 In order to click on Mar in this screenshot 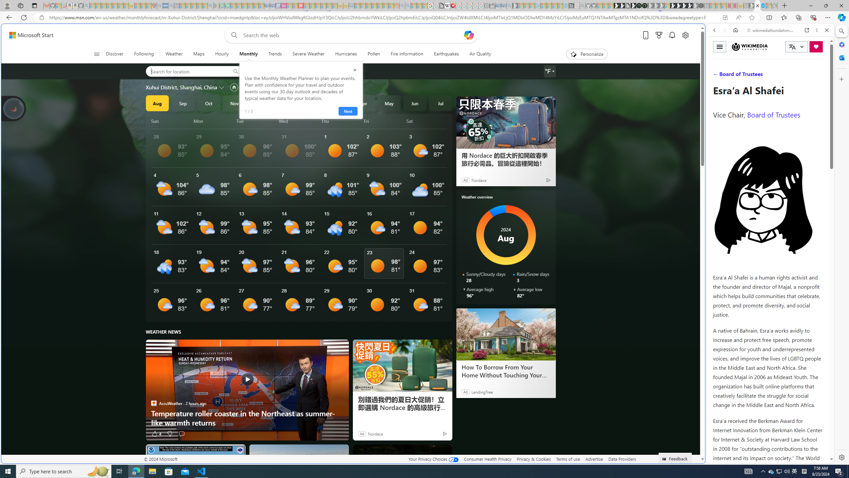, I will do `click(338, 103)`.